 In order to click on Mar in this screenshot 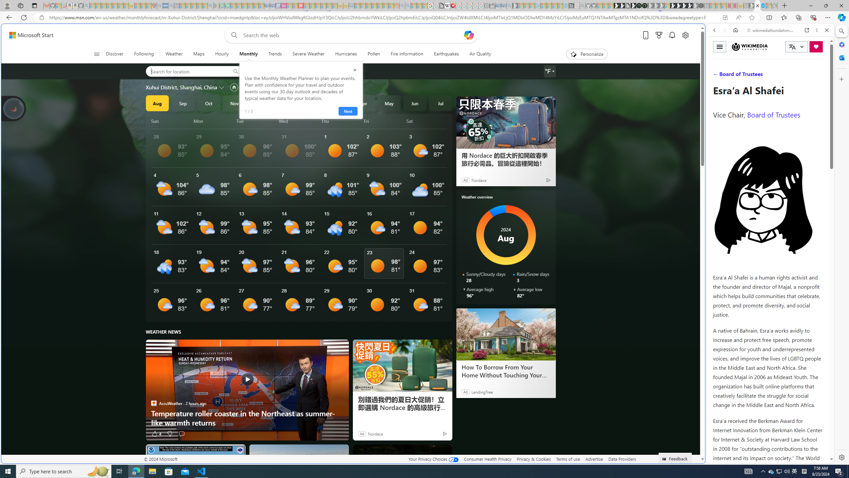, I will do `click(338, 103)`.